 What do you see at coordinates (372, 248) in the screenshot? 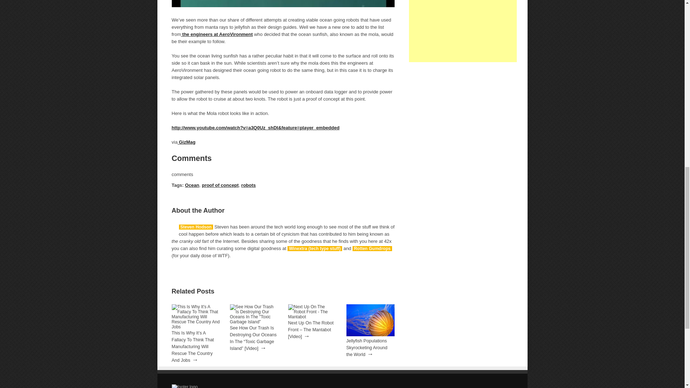
I see `Rotten Gumdrops` at bounding box center [372, 248].